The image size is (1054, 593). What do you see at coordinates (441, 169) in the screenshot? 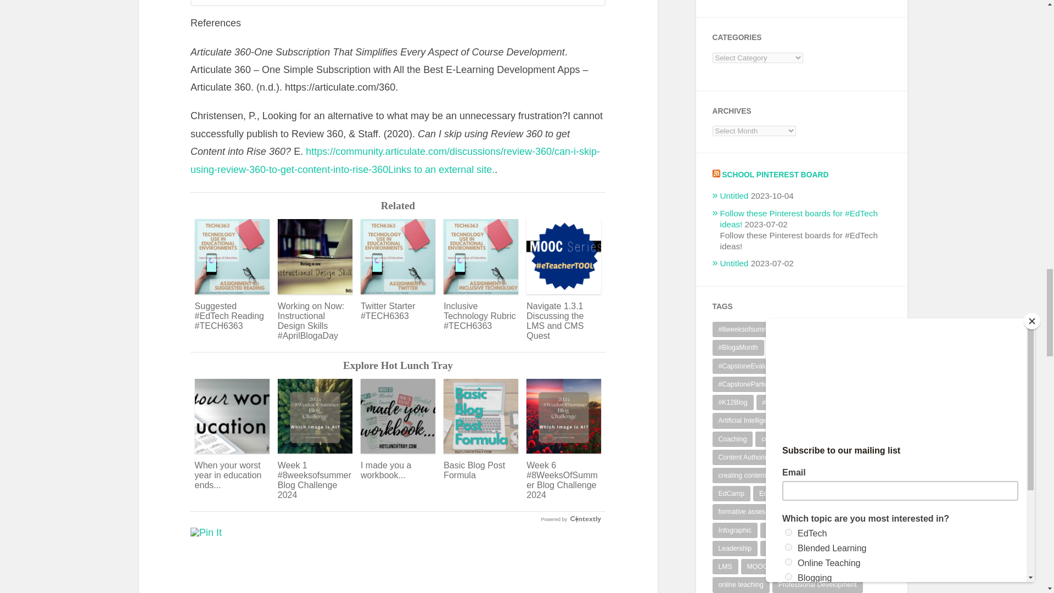
I see `Links to an external site.` at bounding box center [441, 169].